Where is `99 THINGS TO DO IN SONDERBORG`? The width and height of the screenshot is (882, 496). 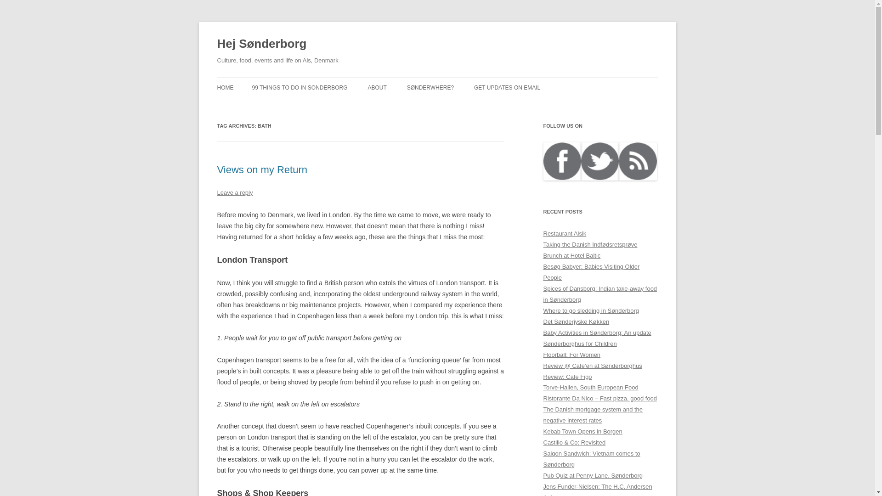 99 THINGS TO DO IN SONDERBORG is located at coordinates (300, 87).